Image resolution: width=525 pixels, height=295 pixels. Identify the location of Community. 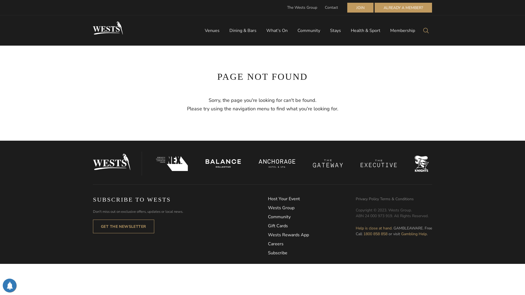
(312, 217).